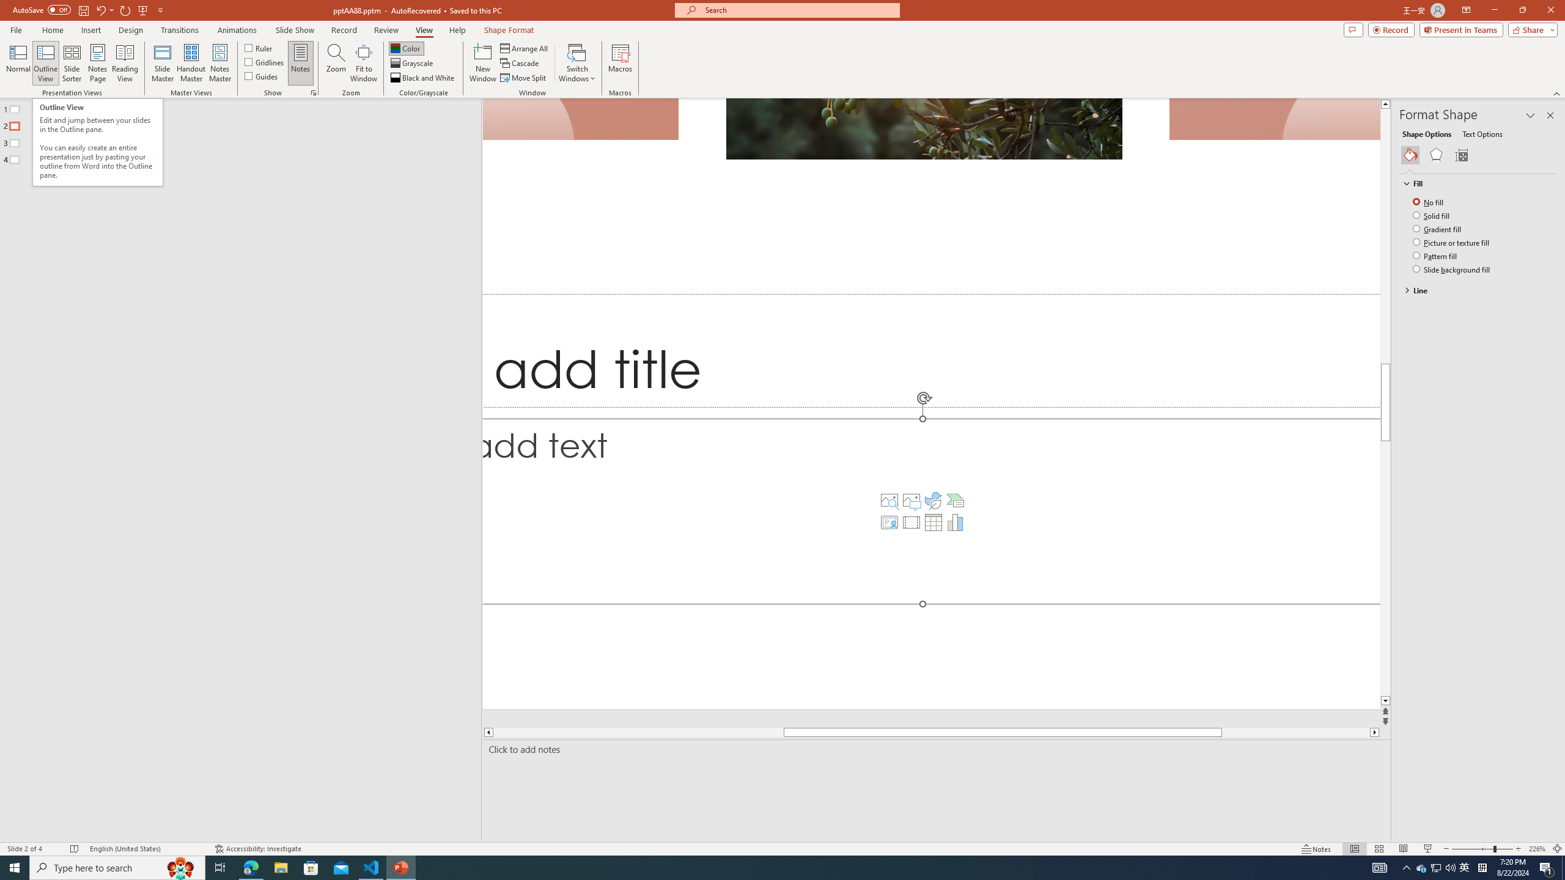 The height and width of the screenshot is (880, 1565). I want to click on Picture or texture fill, so click(1452, 242).